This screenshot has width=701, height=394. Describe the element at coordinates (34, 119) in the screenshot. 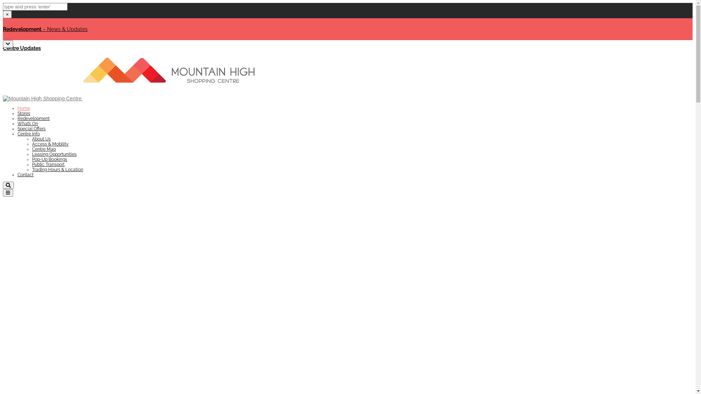

I see `Redevelopment` at that location.